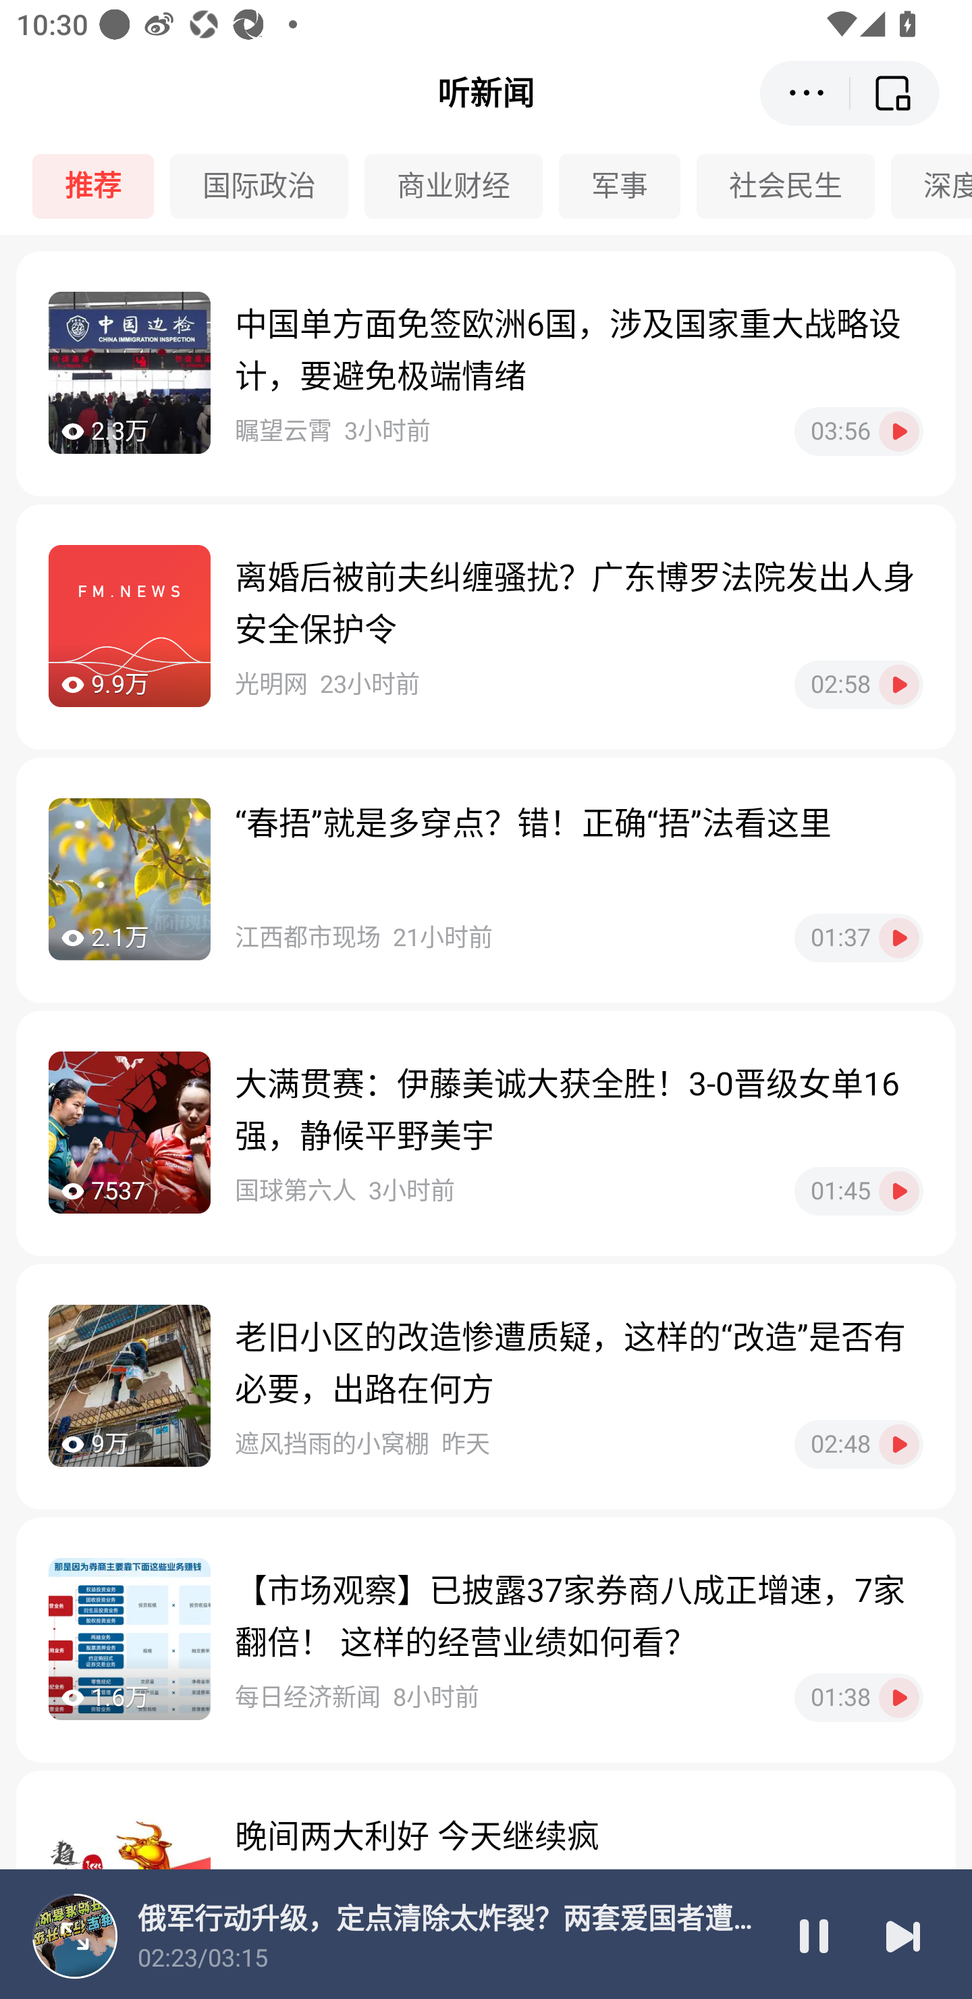 This screenshot has height=1999, width=972. Describe the element at coordinates (794, 186) in the screenshot. I see `社会民生` at that location.